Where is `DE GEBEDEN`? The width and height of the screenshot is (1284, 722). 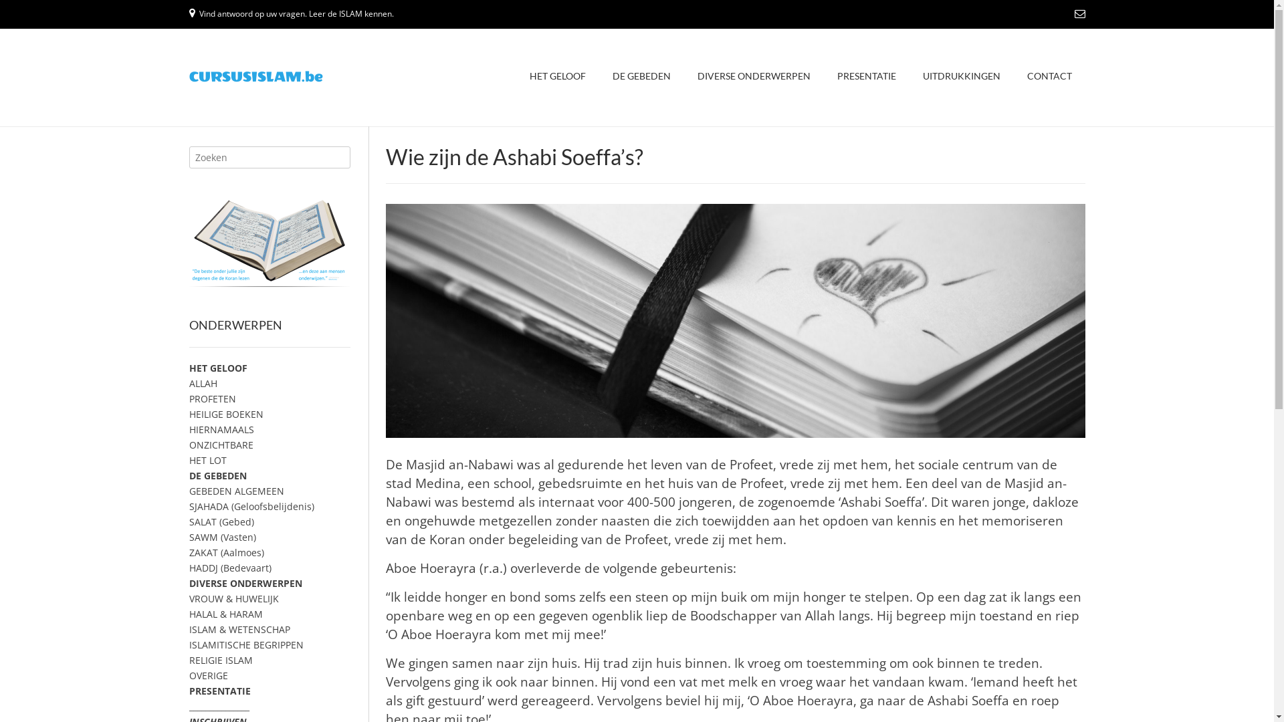
DE GEBEDEN is located at coordinates (642, 78).